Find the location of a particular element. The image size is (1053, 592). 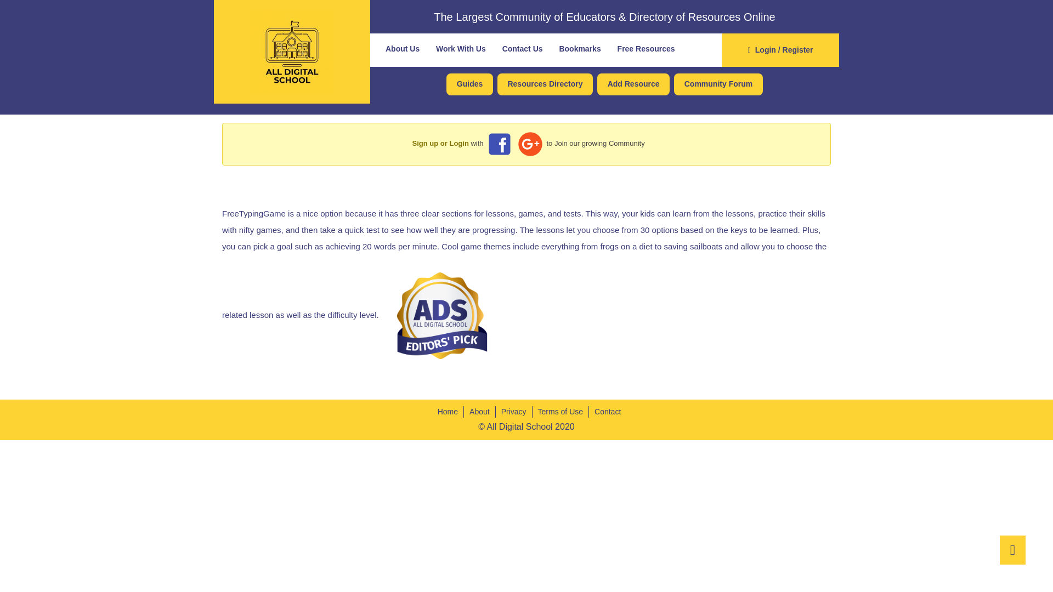

Bookmarks is located at coordinates (579, 48).